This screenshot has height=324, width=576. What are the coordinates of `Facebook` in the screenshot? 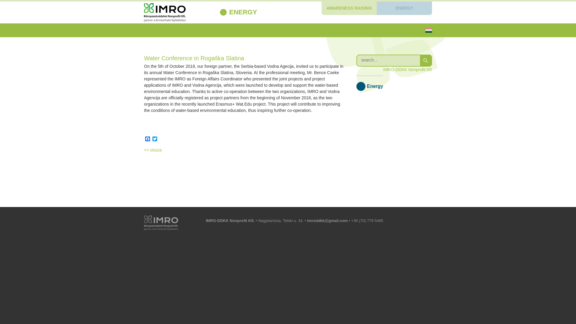 It's located at (148, 139).